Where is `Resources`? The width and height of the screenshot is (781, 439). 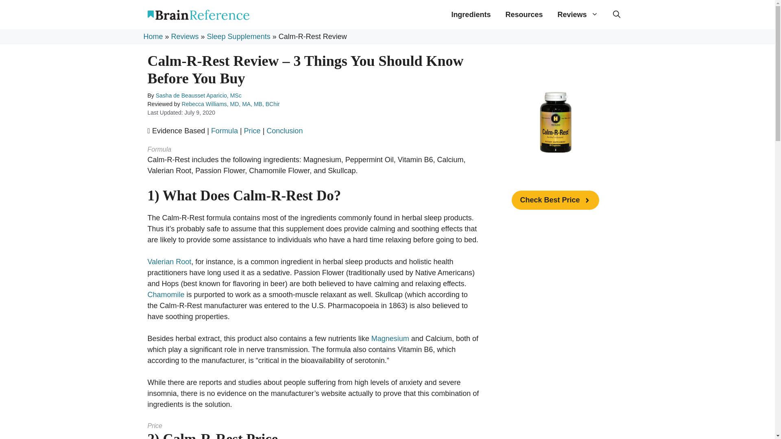 Resources is located at coordinates (524, 14).